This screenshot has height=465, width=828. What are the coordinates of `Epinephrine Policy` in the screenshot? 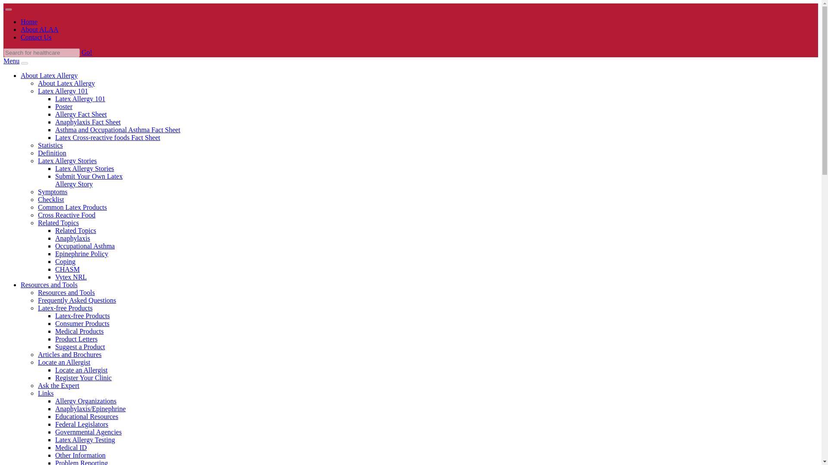 It's located at (82, 254).